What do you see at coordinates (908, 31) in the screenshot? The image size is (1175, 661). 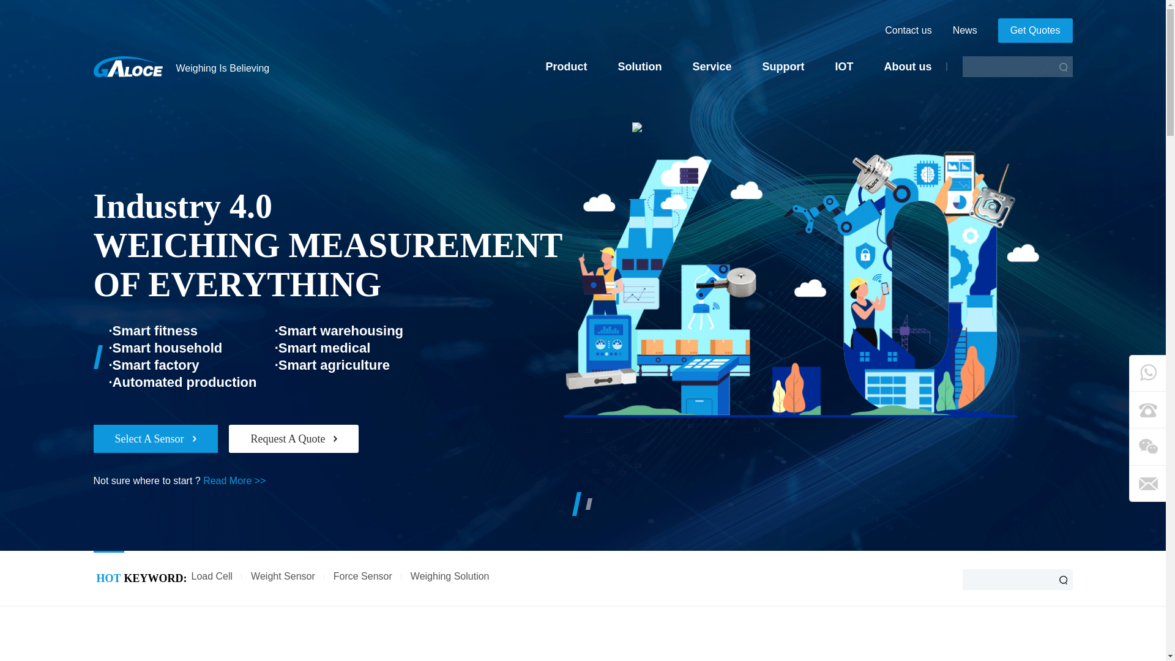 I see `Contact us` at bounding box center [908, 31].